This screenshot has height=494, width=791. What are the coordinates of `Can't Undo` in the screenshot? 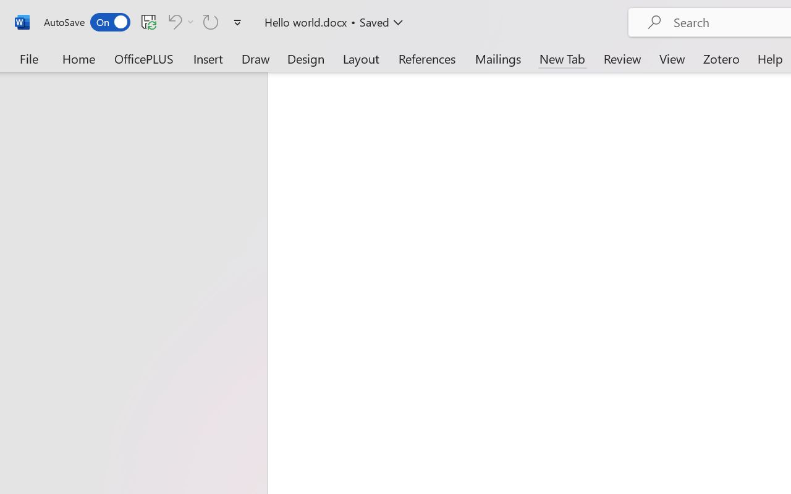 It's located at (173, 22).